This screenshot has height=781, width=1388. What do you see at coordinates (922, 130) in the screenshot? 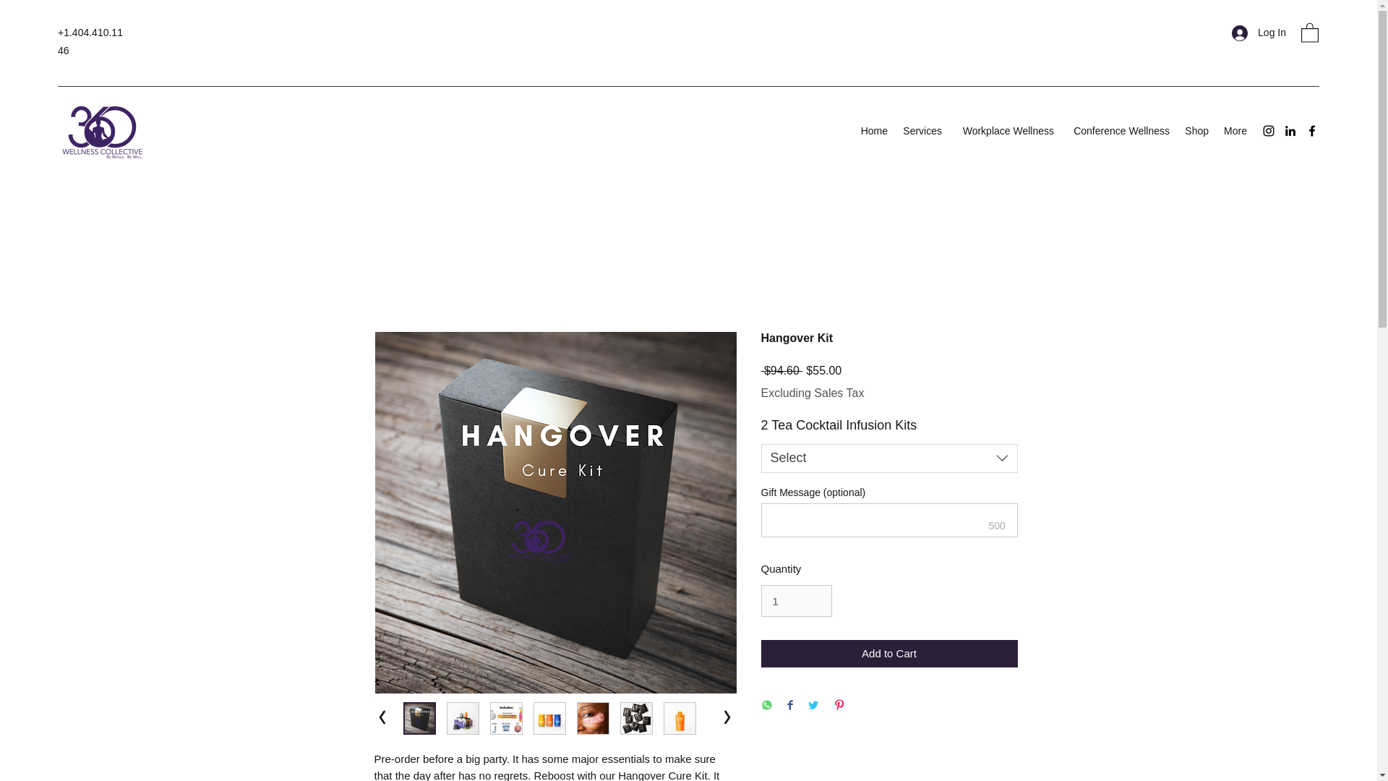
I see `Services` at bounding box center [922, 130].